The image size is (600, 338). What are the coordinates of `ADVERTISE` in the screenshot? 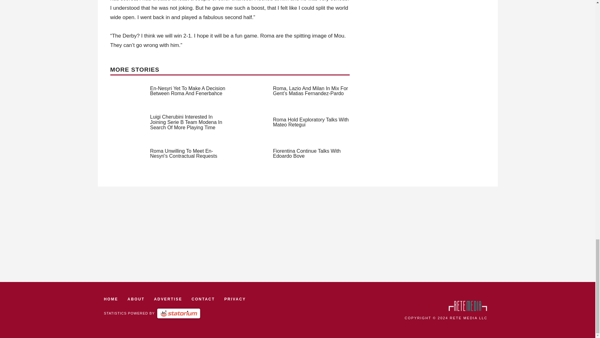 It's located at (168, 299).